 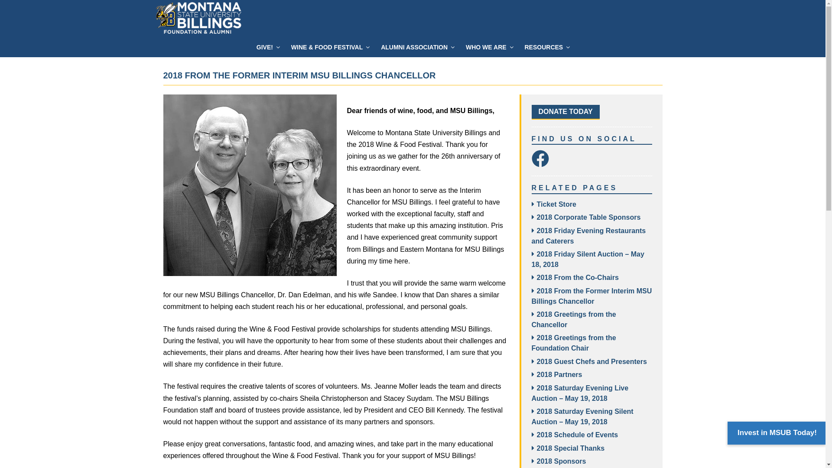 What do you see at coordinates (268, 47) in the screenshot?
I see `GIVE!` at bounding box center [268, 47].